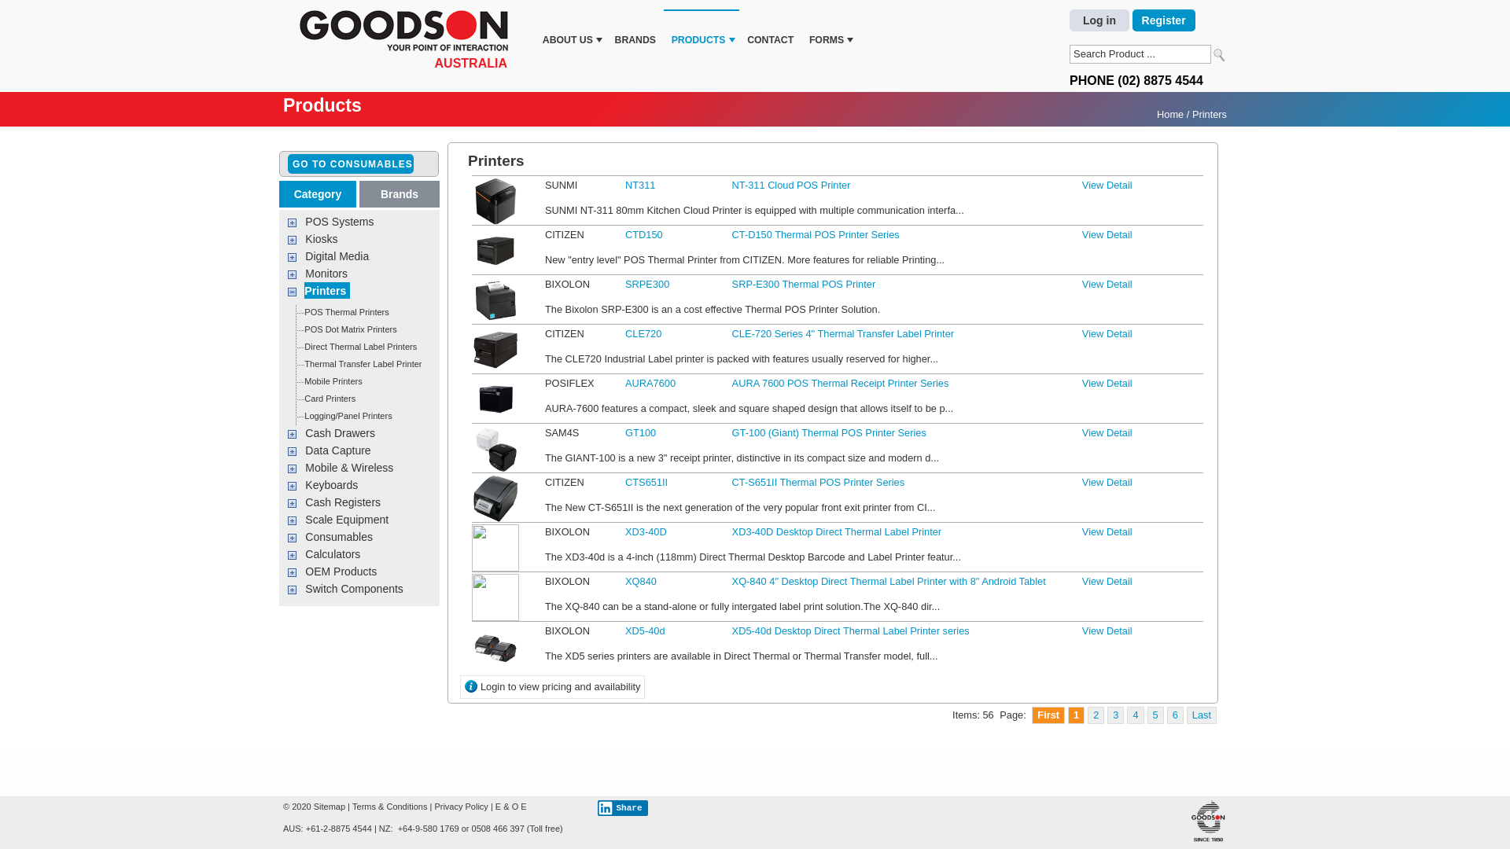  What do you see at coordinates (338, 256) in the screenshot?
I see `Digital Media` at bounding box center [338, 256].